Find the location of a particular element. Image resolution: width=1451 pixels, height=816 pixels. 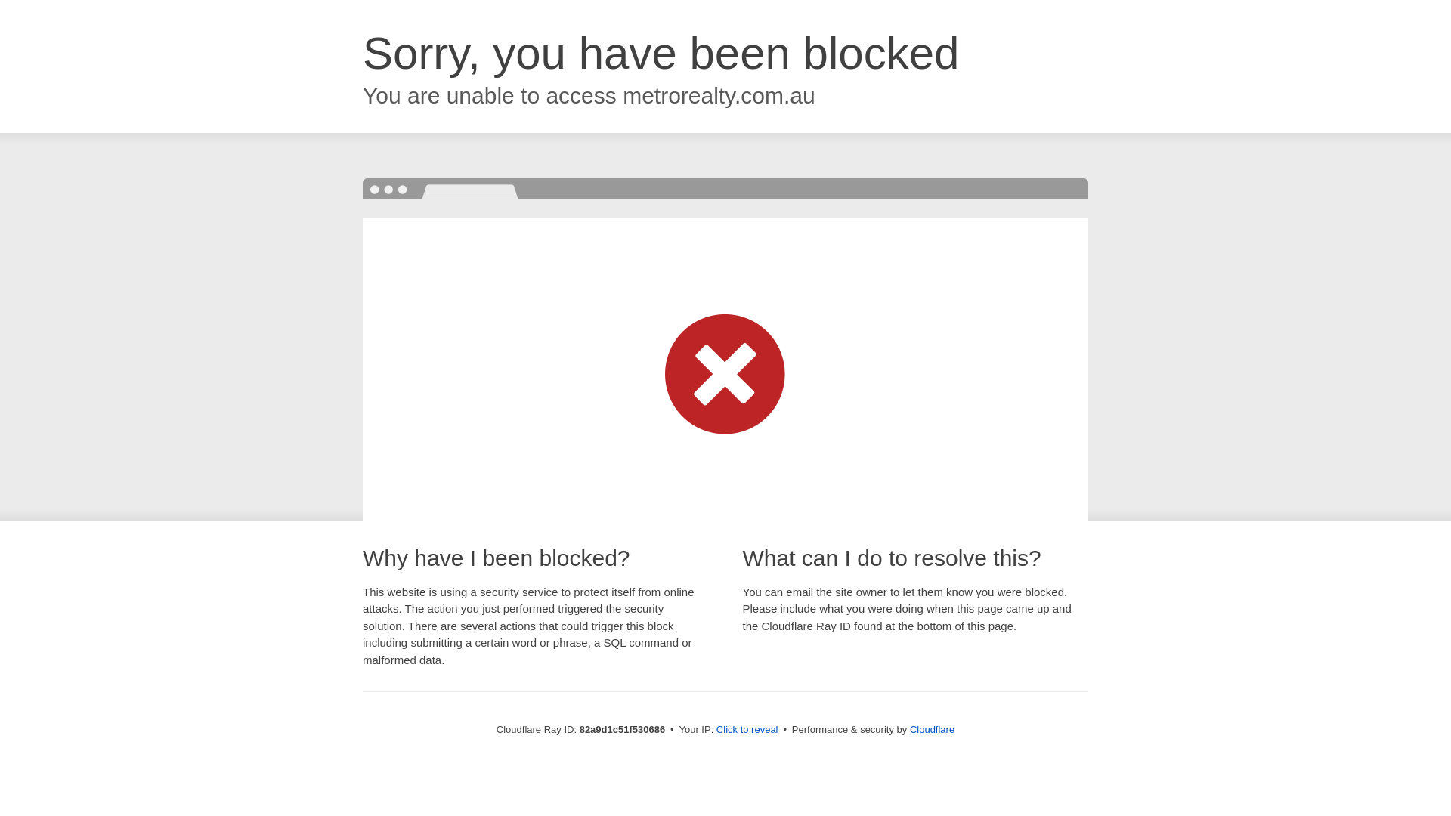

Cloudflare is located at coordinates (933, 730).